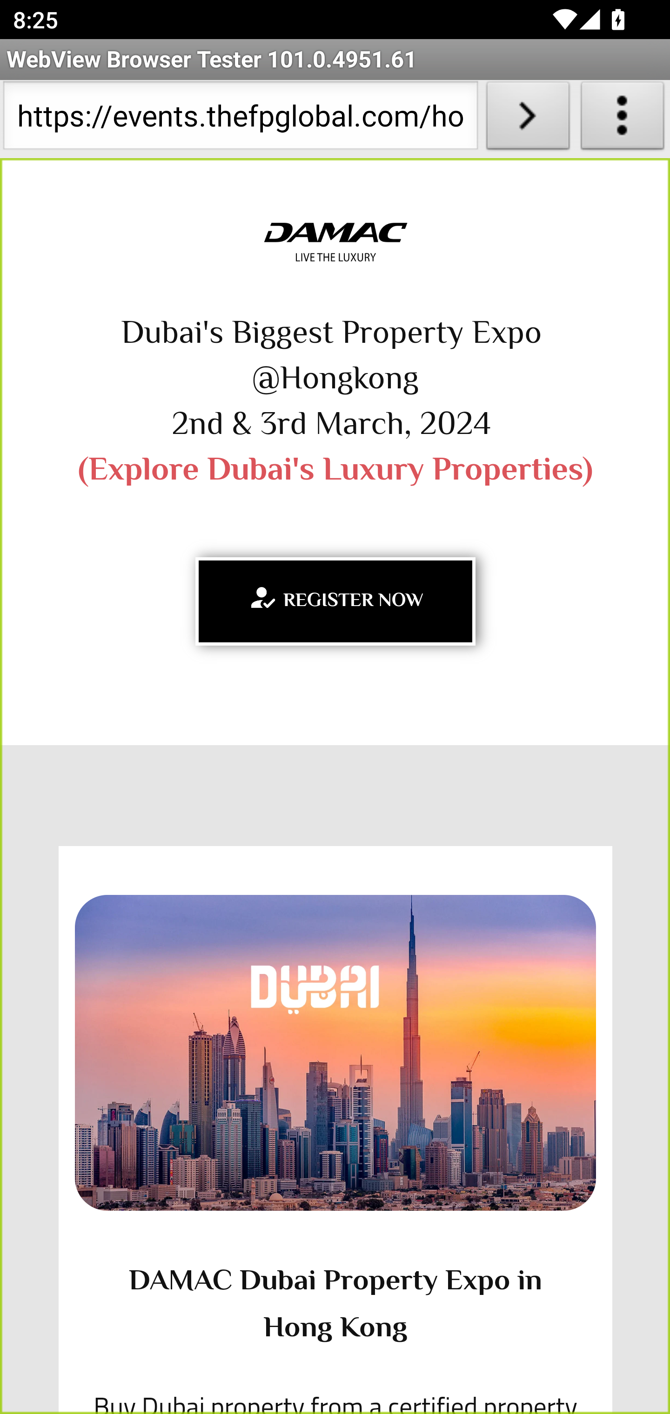 This screenshot has width=670, height=1414. Describe the element at coordinates (528, 119) in the screenshot. I see `Load URL` at that location.